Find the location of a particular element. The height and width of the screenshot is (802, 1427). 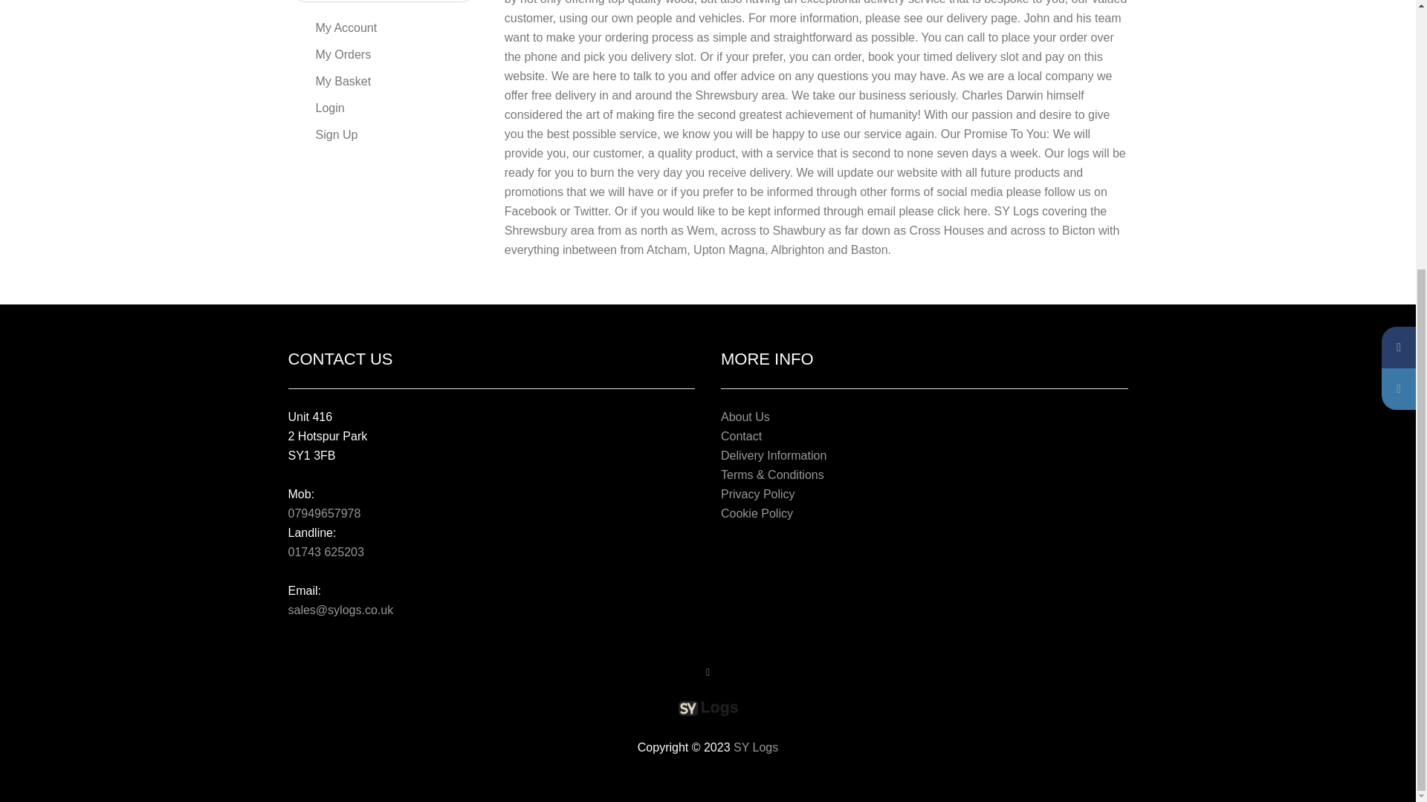

07949657978 is located at coordinates (324, 512).